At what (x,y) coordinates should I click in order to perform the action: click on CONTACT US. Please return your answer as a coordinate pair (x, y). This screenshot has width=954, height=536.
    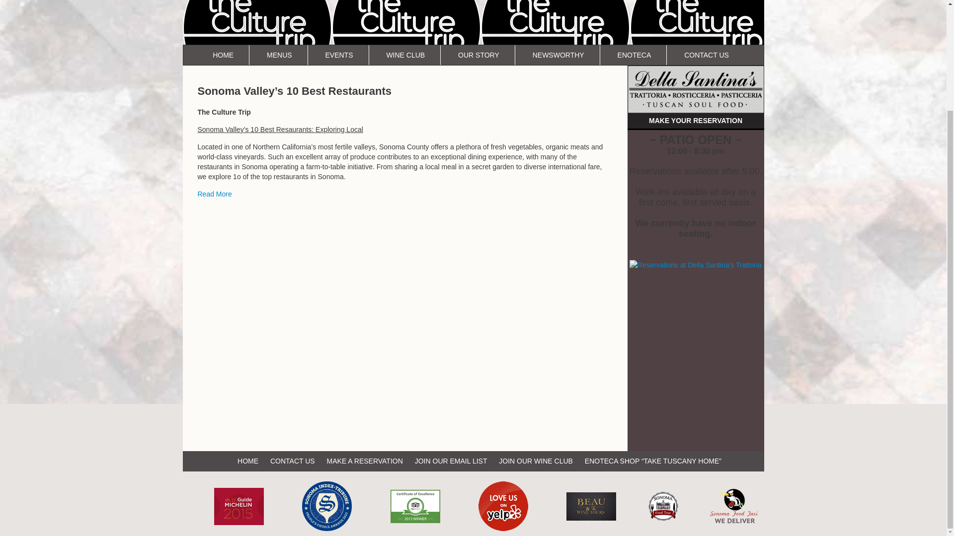
    Looking at the image, I should click on (292, 461).